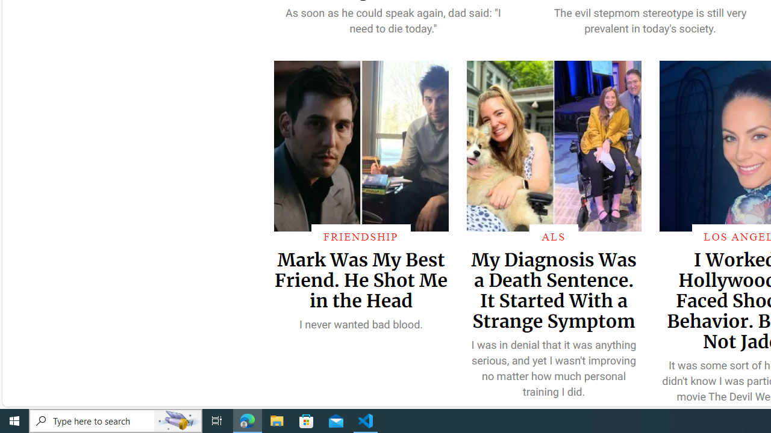  I want to click on File Explorer, so click(277, 421).